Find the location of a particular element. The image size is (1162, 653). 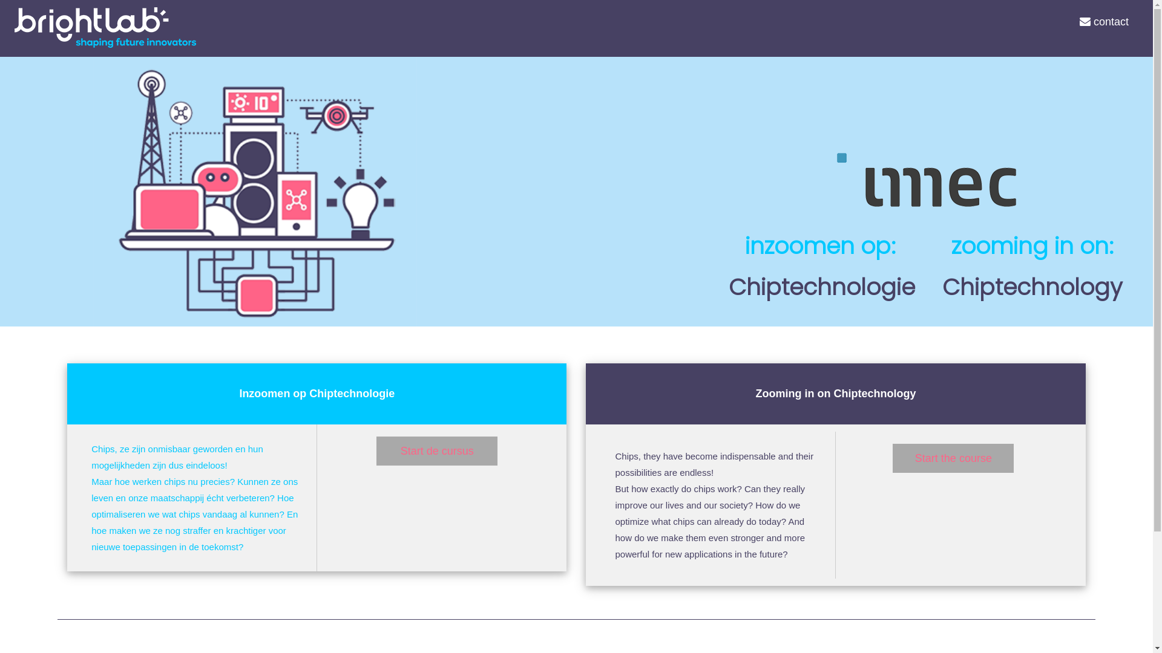

Start de cursus is located at coordinates (437, 451).